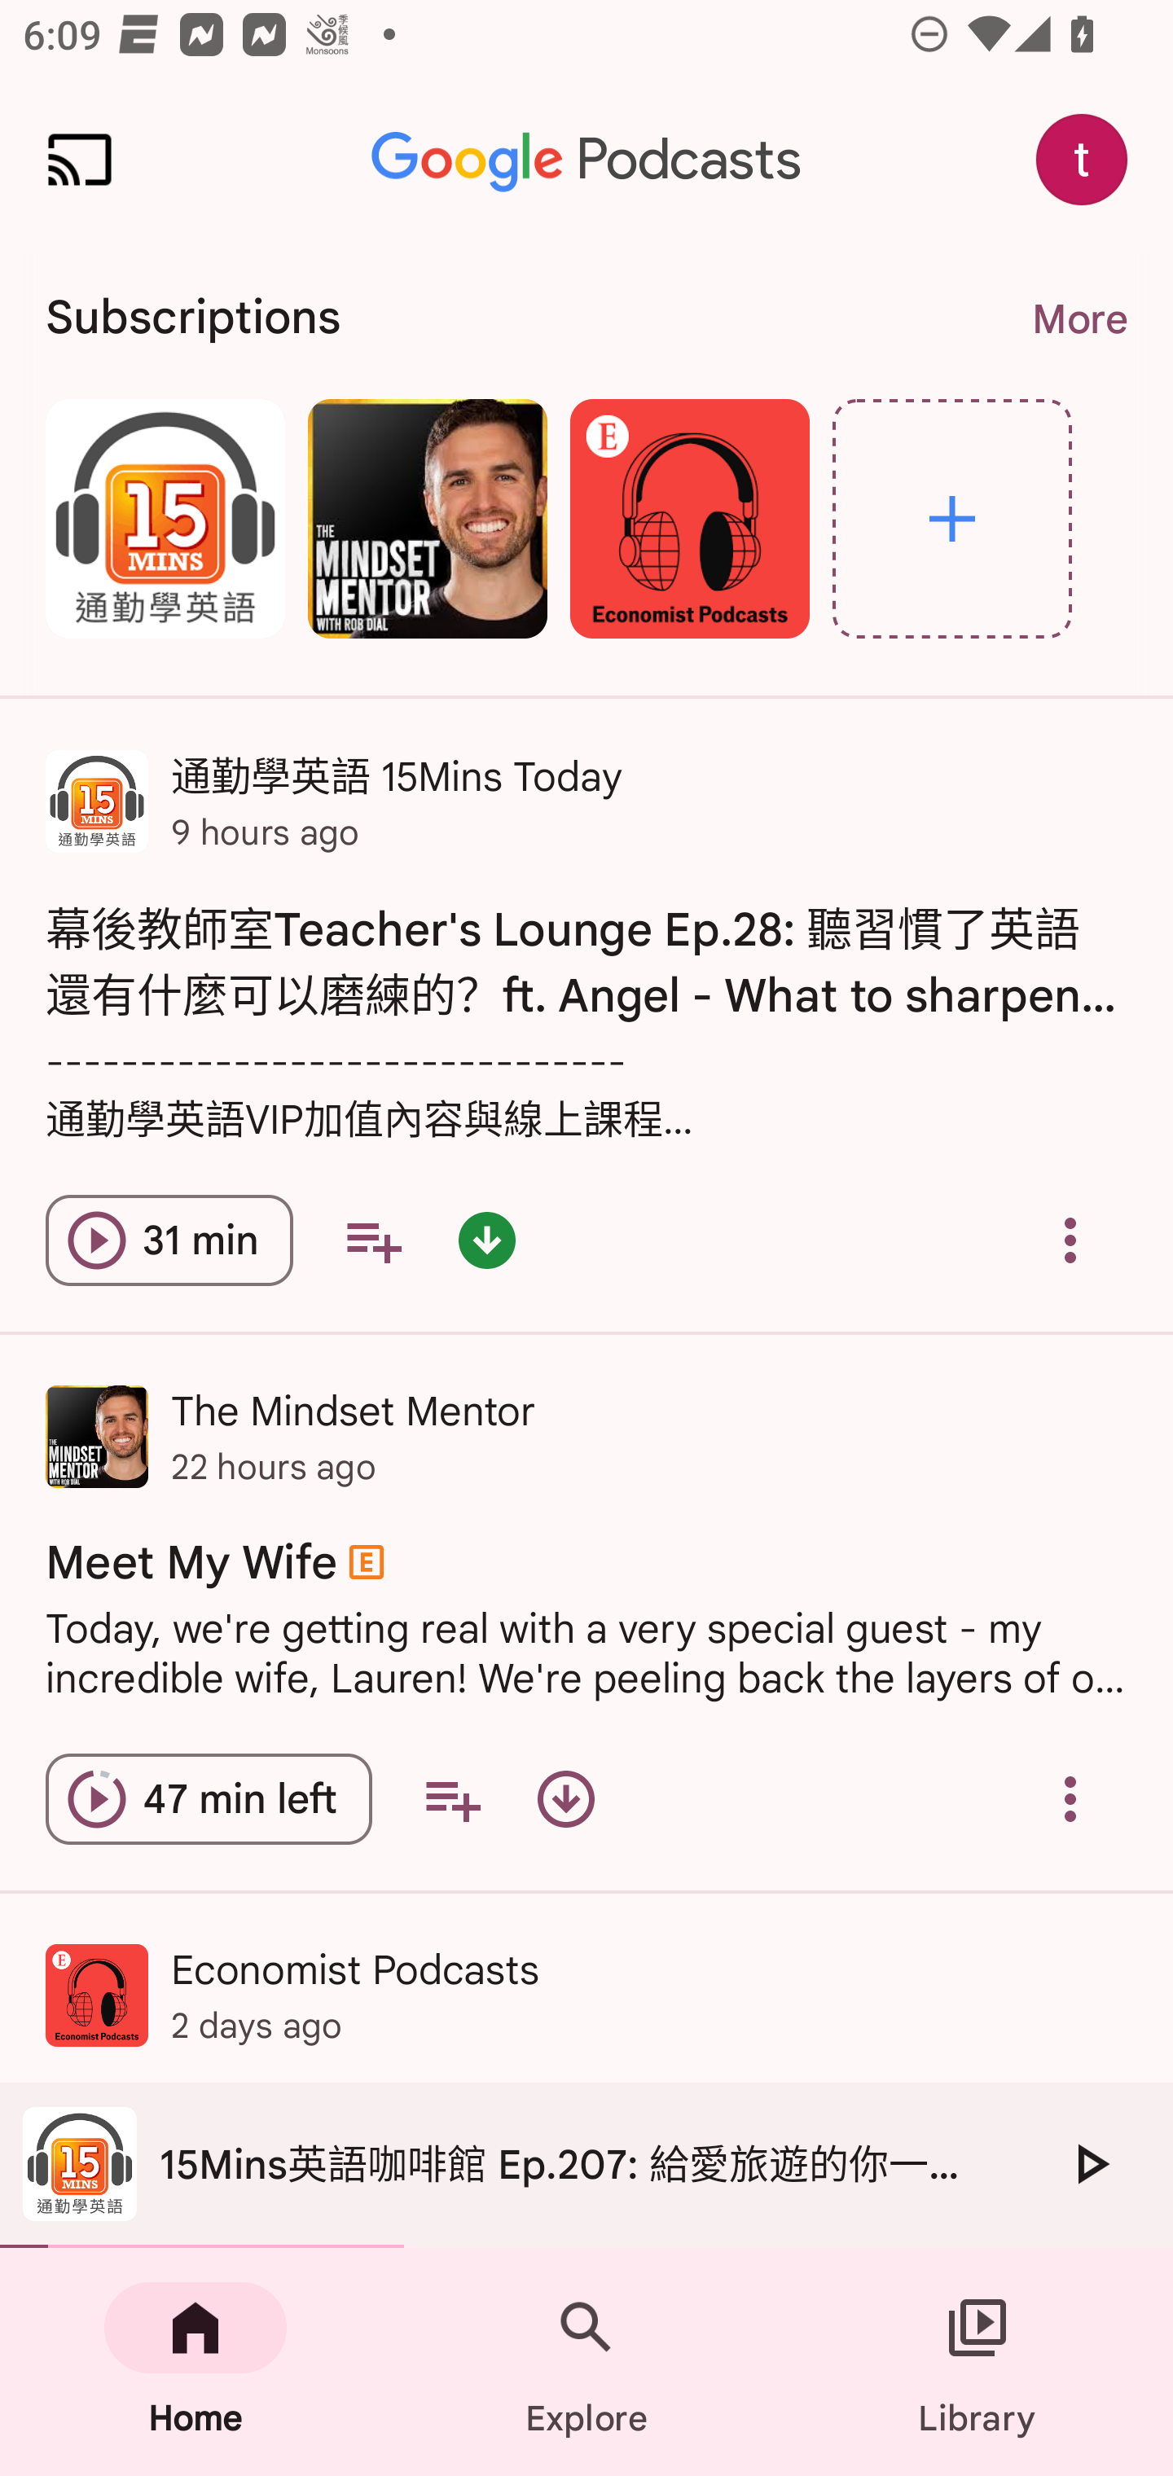 Image resolution: width=1173 pixels, height=2476 pixels. I want to click on Play, so click(1090, 2163).